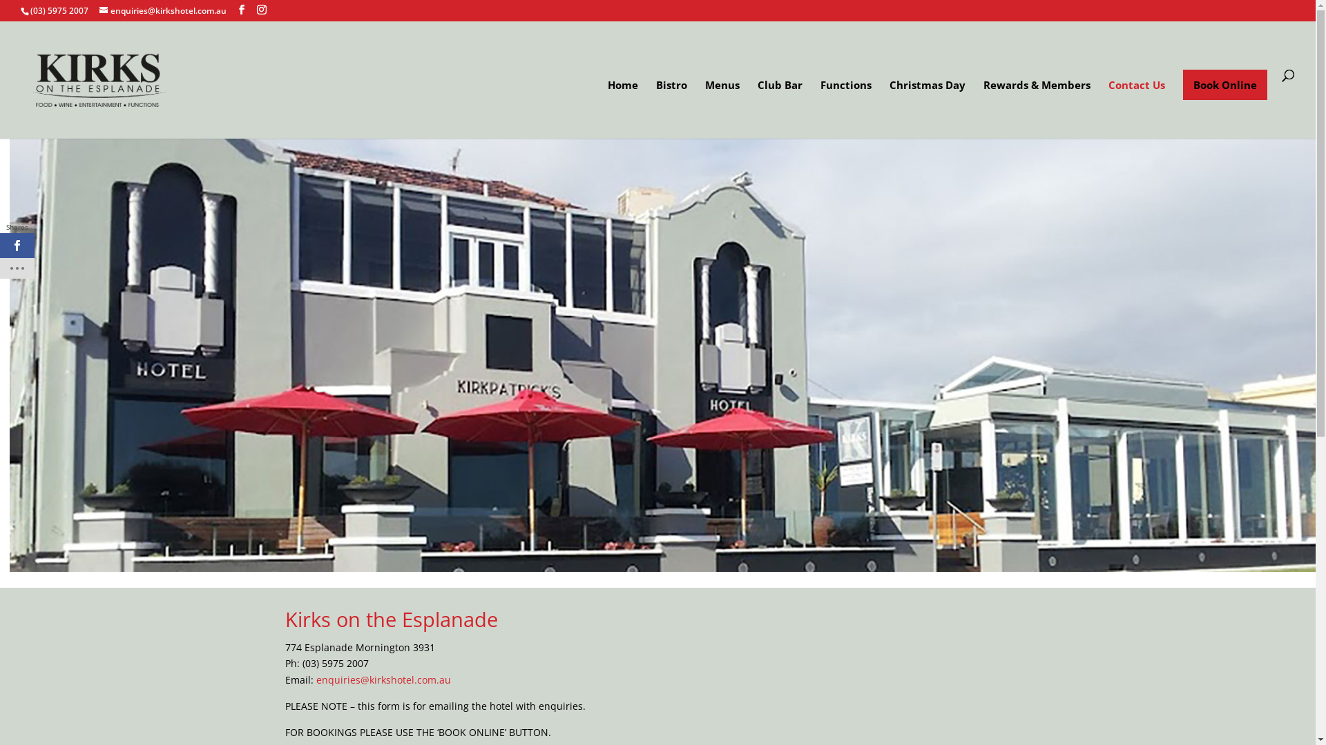 The width and height of the screenshot is (1326, 745). What do you see at coordinates (1137, 109) in the screenshot?
I see `Contact Us` at bounding box center [1137, 109].